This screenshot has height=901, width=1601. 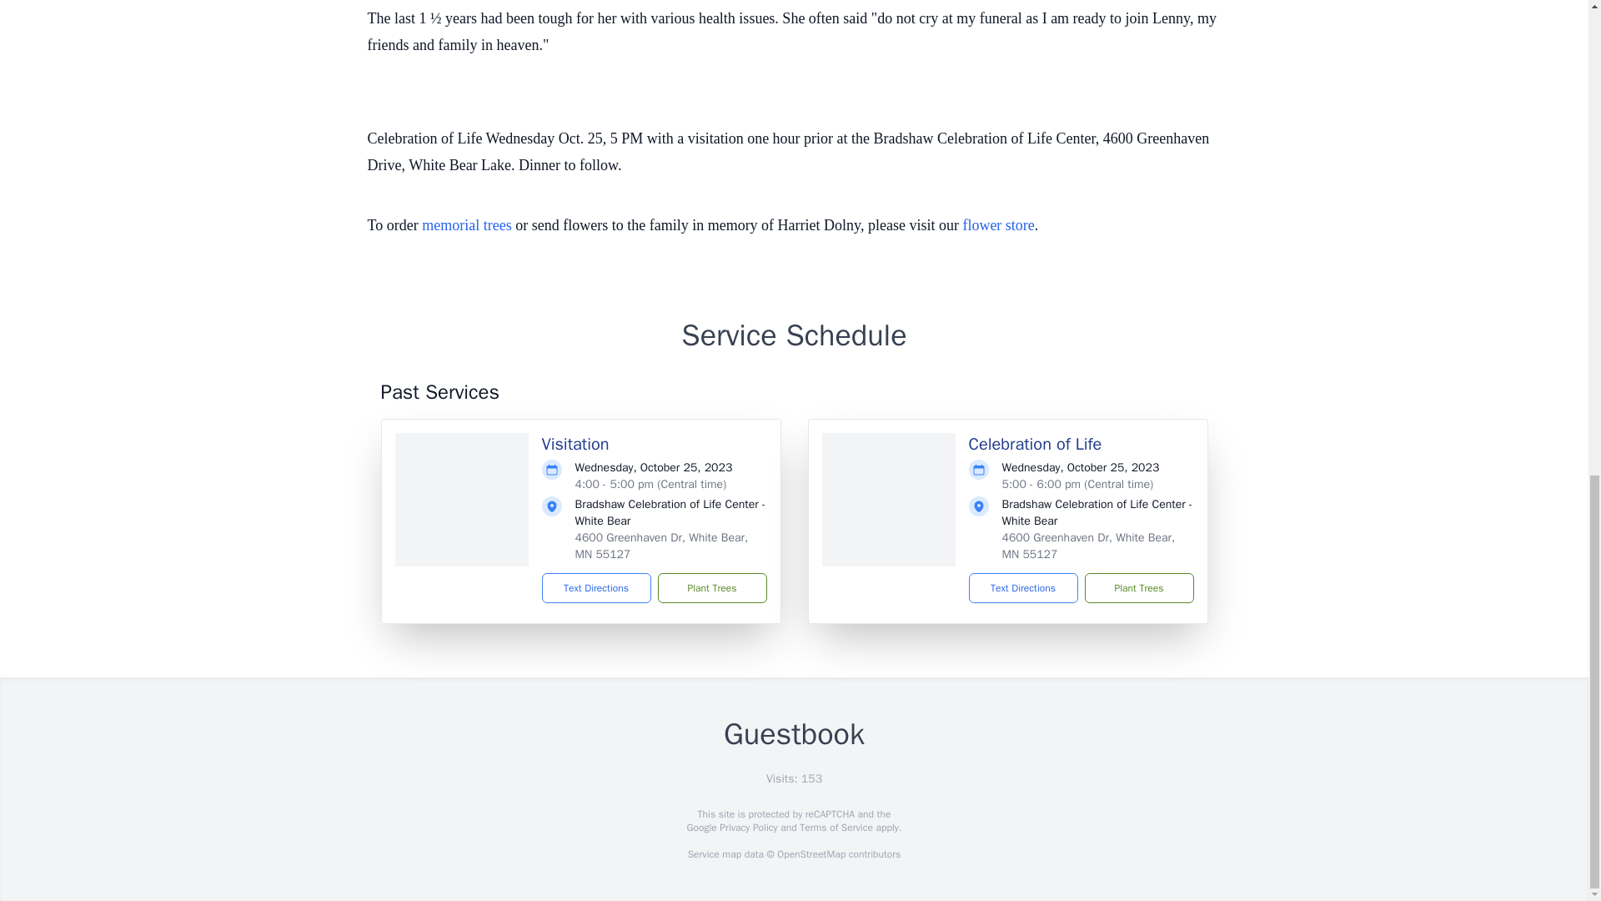 I want to click on OpenStreetMap, so click(x=811, y=854).